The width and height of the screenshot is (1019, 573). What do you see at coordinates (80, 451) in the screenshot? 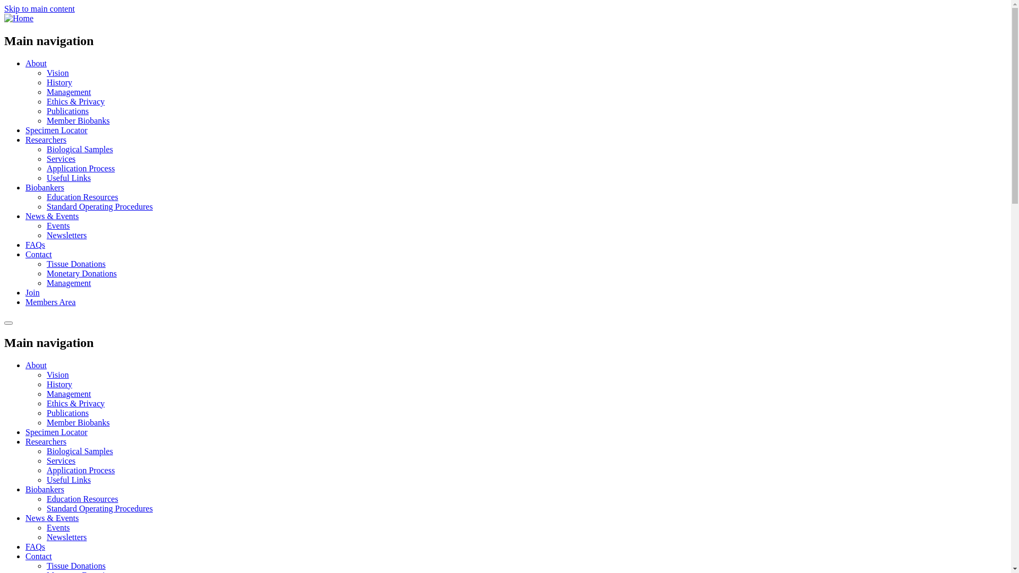
I see `Biological Samples` at bounding box center [80, 451].